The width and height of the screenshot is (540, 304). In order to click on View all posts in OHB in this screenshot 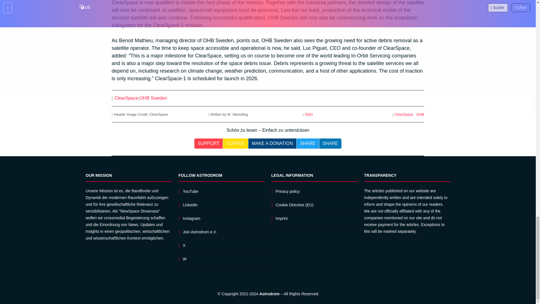, I will do `click(420, 114)`.